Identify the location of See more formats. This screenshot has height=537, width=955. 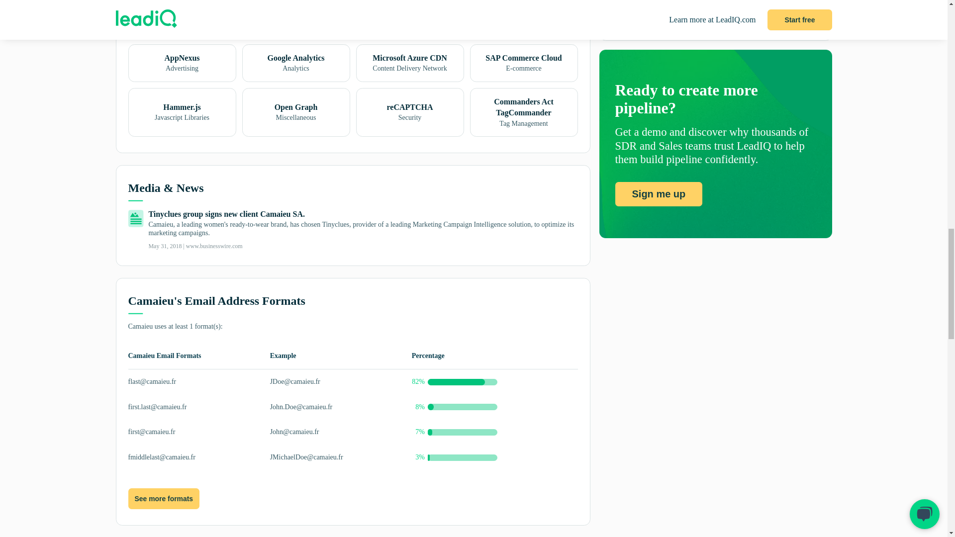
(164, 499).